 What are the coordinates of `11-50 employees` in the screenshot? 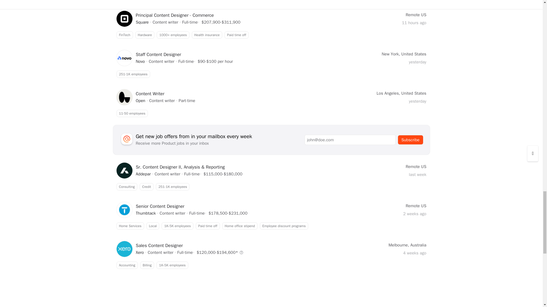 It's located at (271, 113).